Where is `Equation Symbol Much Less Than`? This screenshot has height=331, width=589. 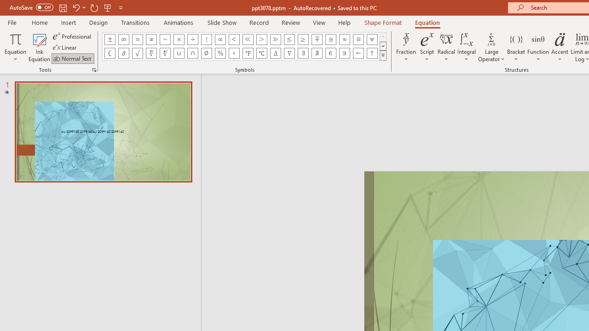 Equation Symbol Much Less Than is located at coordinates (248, 40).